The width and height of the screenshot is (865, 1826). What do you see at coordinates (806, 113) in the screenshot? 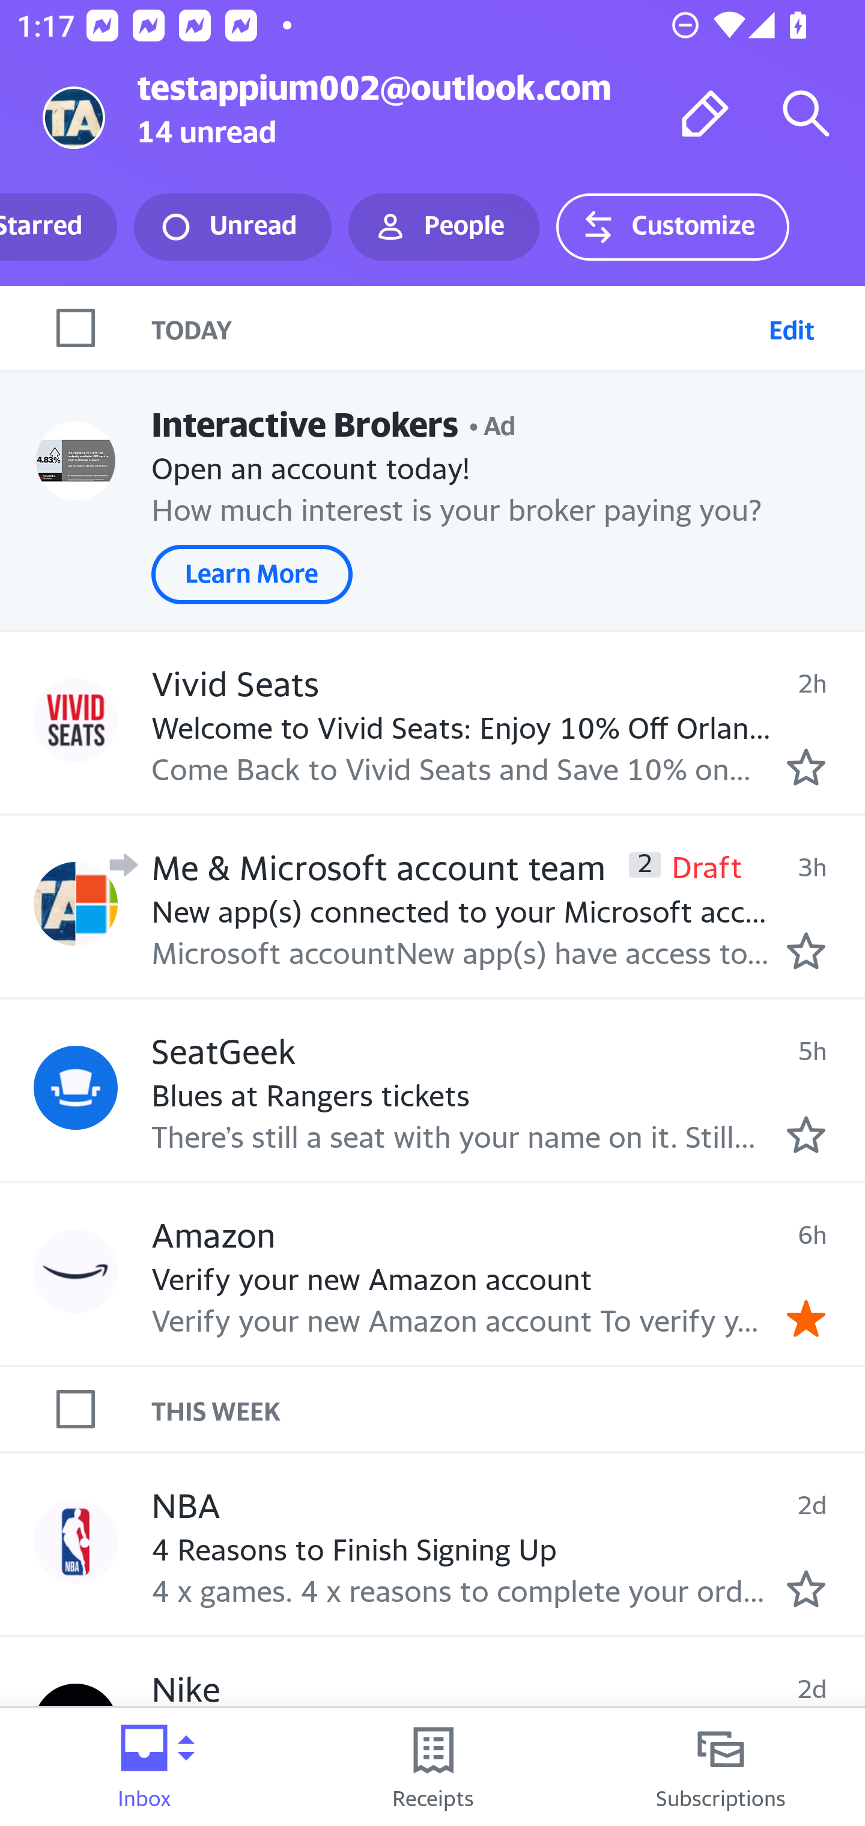
I see `Search mail` at bounding box center [806, 113].